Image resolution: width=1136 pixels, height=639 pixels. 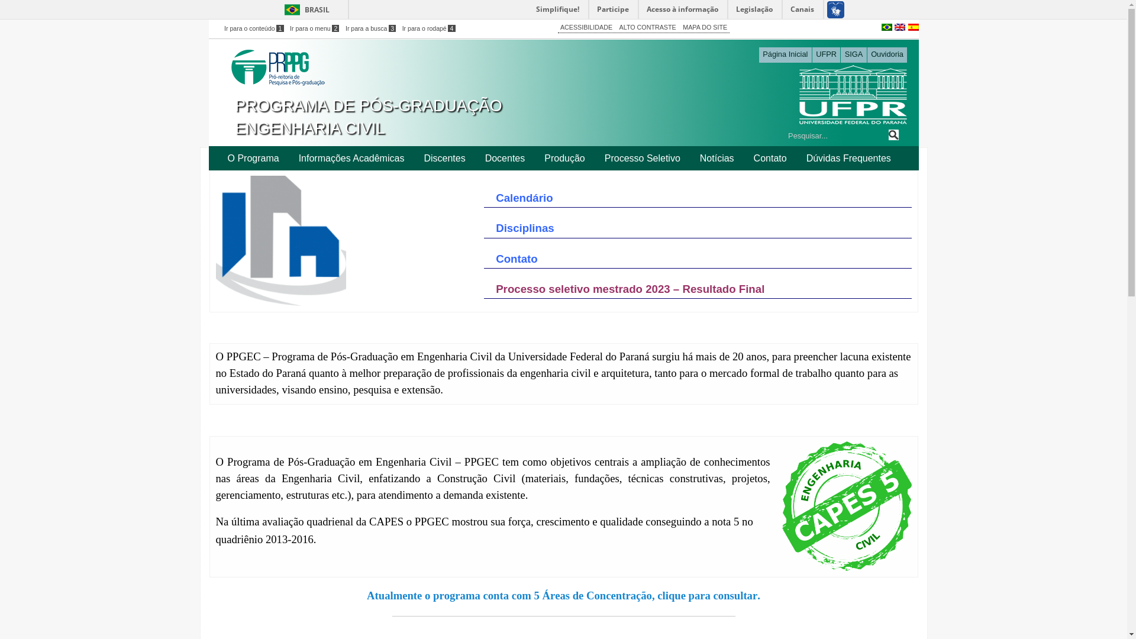 I want to click on O Programa, so click(x=253, y=159).